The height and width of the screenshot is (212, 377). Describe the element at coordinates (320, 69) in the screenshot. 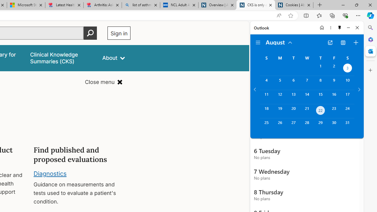

I see `Thursday, August 1, 2024. ` at that location.